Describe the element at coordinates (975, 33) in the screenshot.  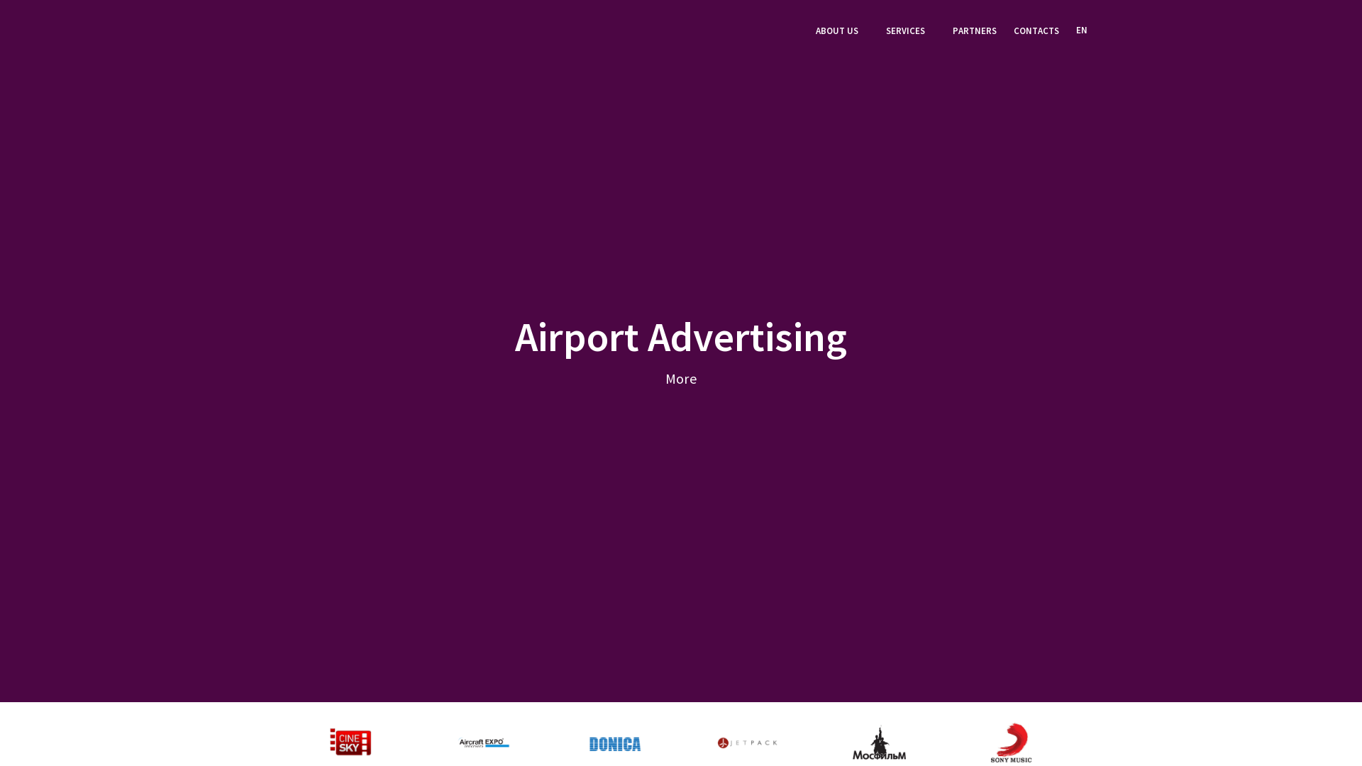
I see `PARTNERS` at that location.